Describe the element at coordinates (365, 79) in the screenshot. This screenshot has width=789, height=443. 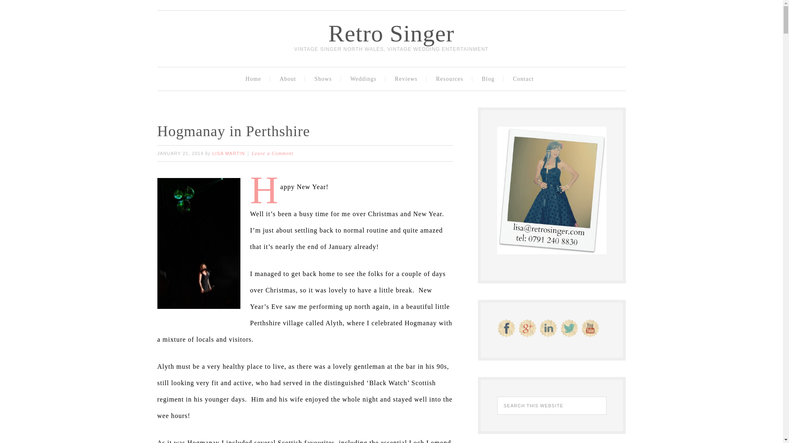
I see `Weddings` at that location.